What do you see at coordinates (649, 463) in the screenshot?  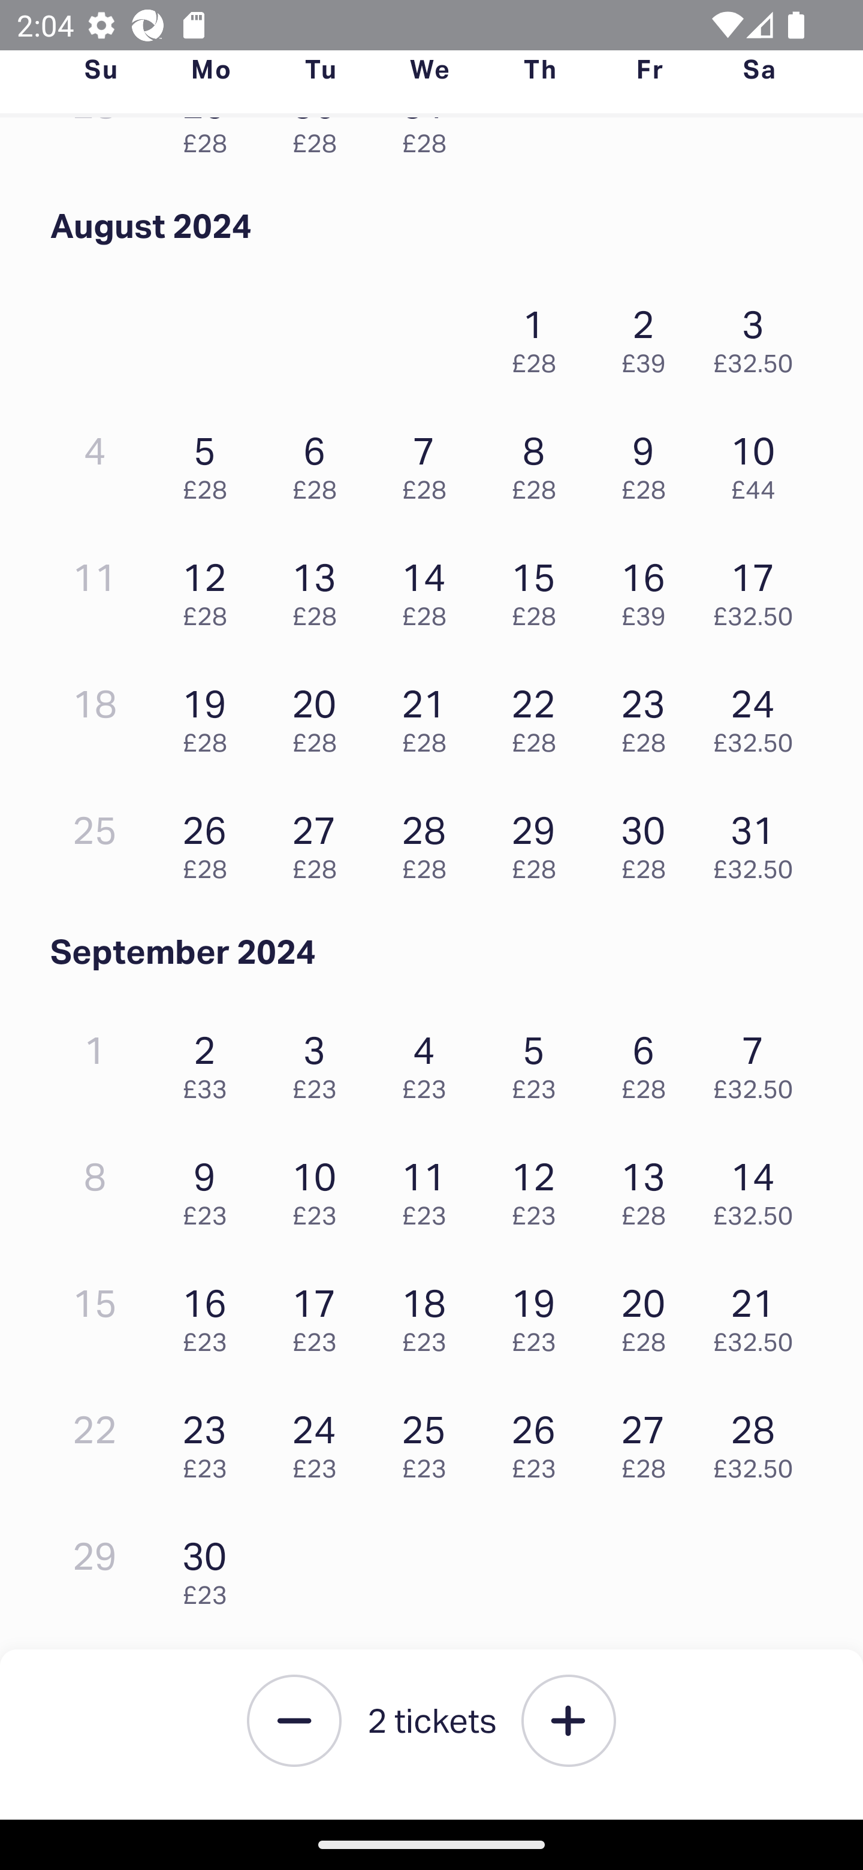 I see `9 £28` at bounding box center [649, 463].